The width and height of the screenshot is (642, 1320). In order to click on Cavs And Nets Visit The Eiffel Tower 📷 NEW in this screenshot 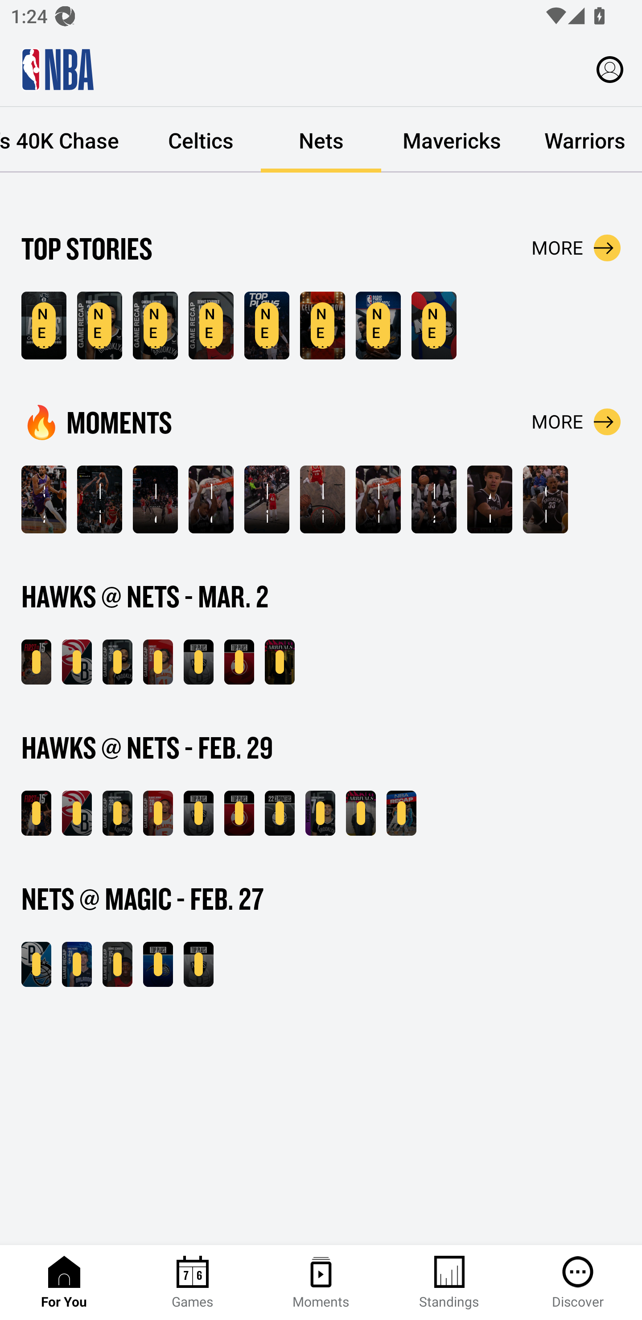, I will do `click(378, 326)`.